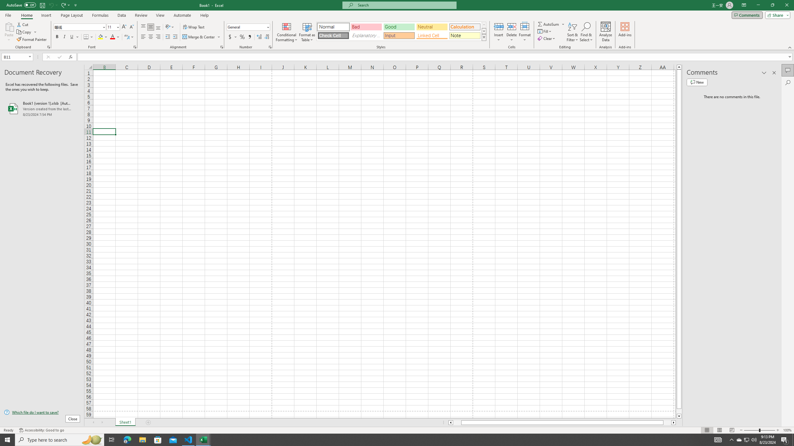  Describe the element at coordinates (512, 26) in the screenshot. I see `Delete Cells...` at that location.